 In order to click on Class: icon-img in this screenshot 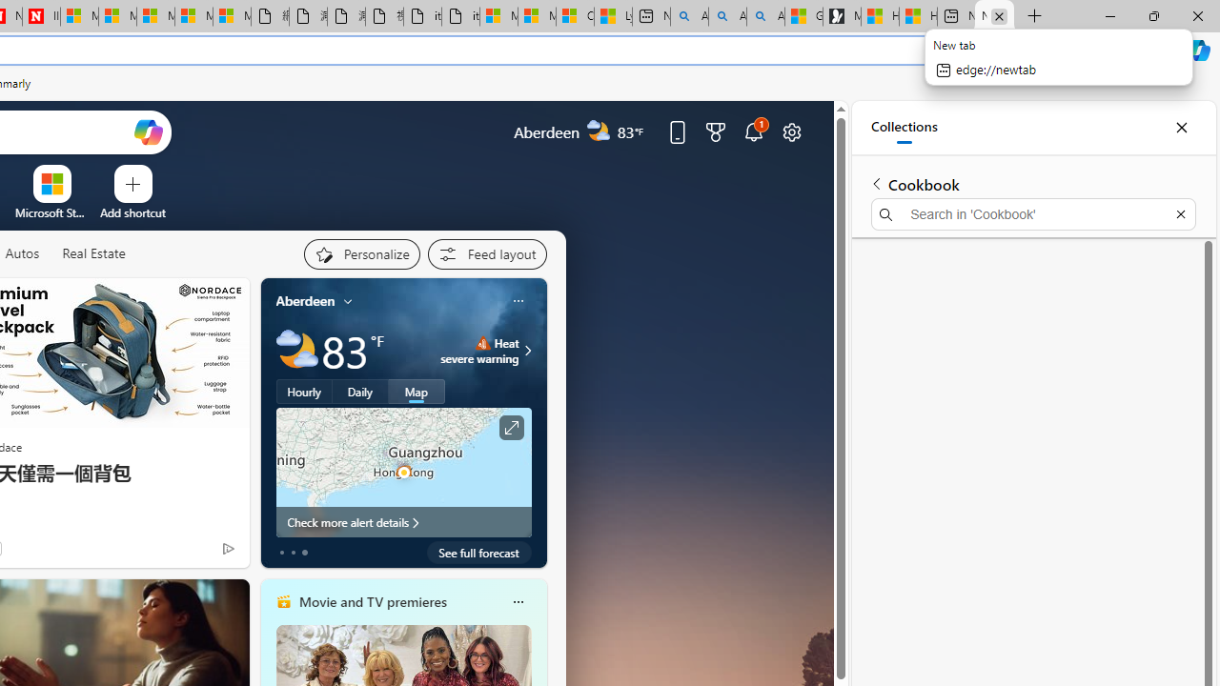, I will do `click(518, 602)`.